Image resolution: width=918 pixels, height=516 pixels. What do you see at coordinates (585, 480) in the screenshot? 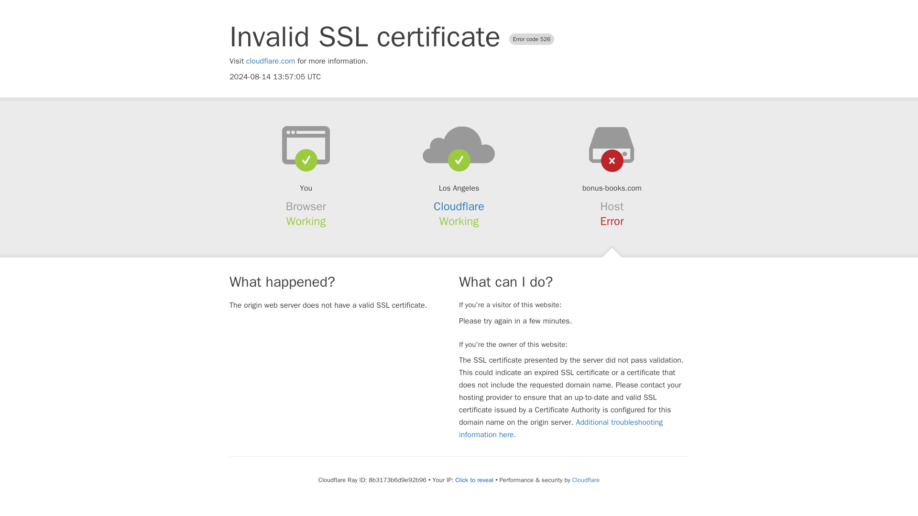
I see `Cloudflare` at bounding box center [585, 480].